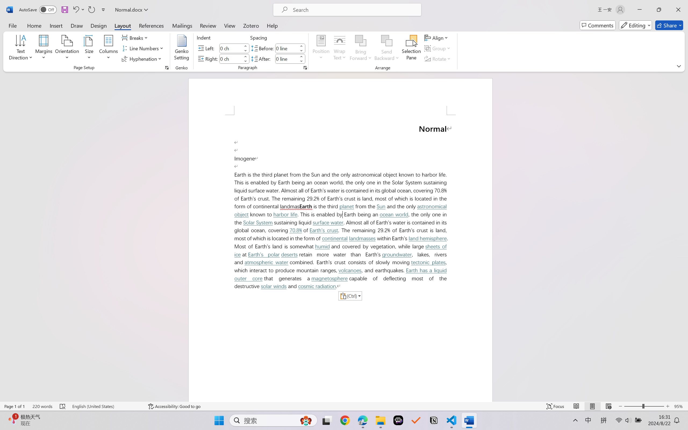  Describe the element at coordinates (340, 258) in the screenshot. I see `Page 1 content` at that location.